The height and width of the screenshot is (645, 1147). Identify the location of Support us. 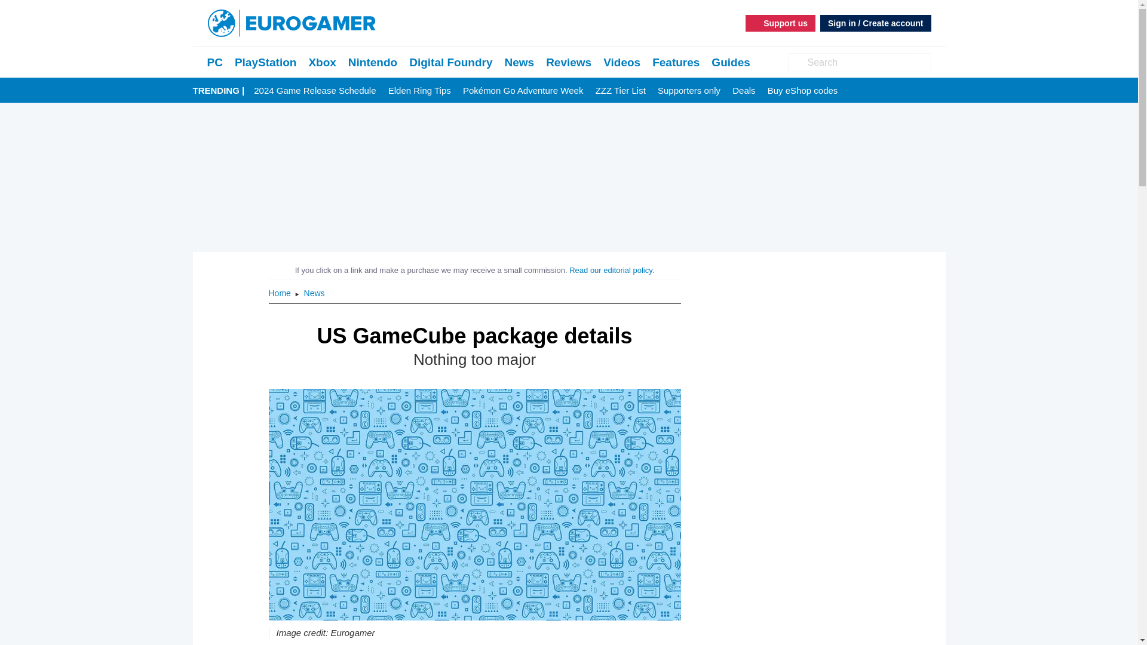
(780, 23).